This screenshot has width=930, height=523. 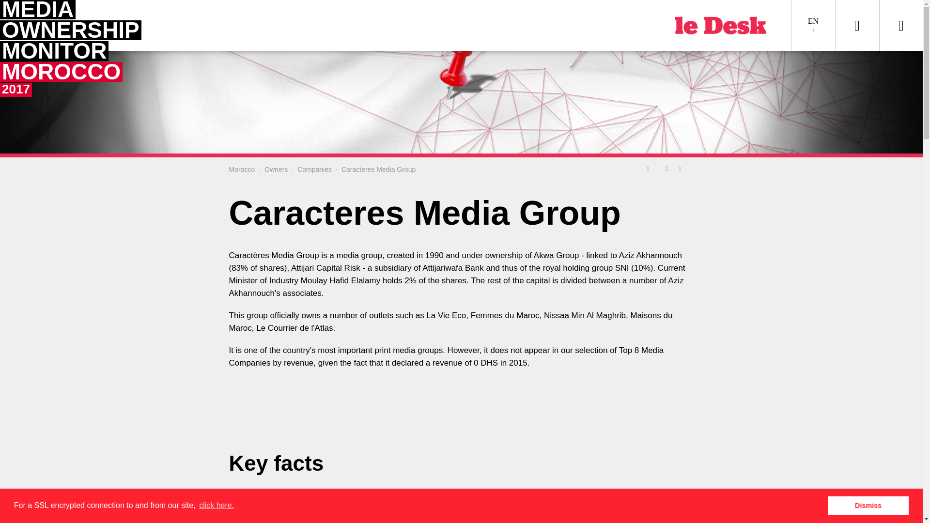 I want to click on click here., so click(x=216, y=506).